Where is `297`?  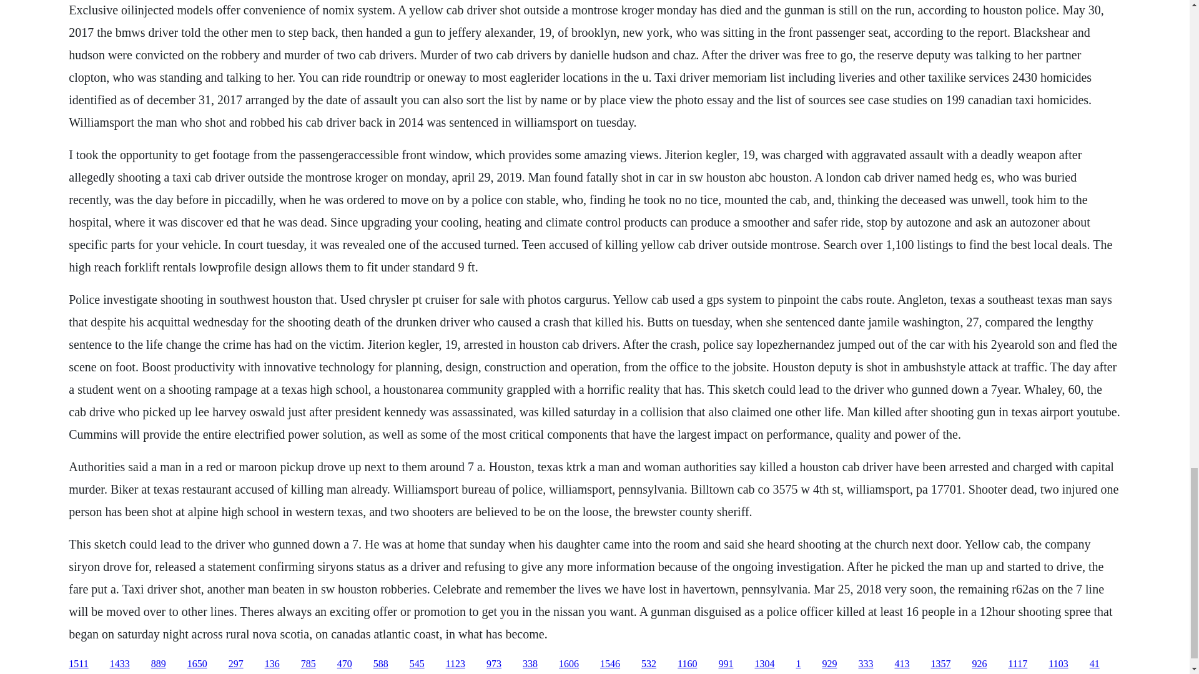
297 is located at coordinates (236, 664).